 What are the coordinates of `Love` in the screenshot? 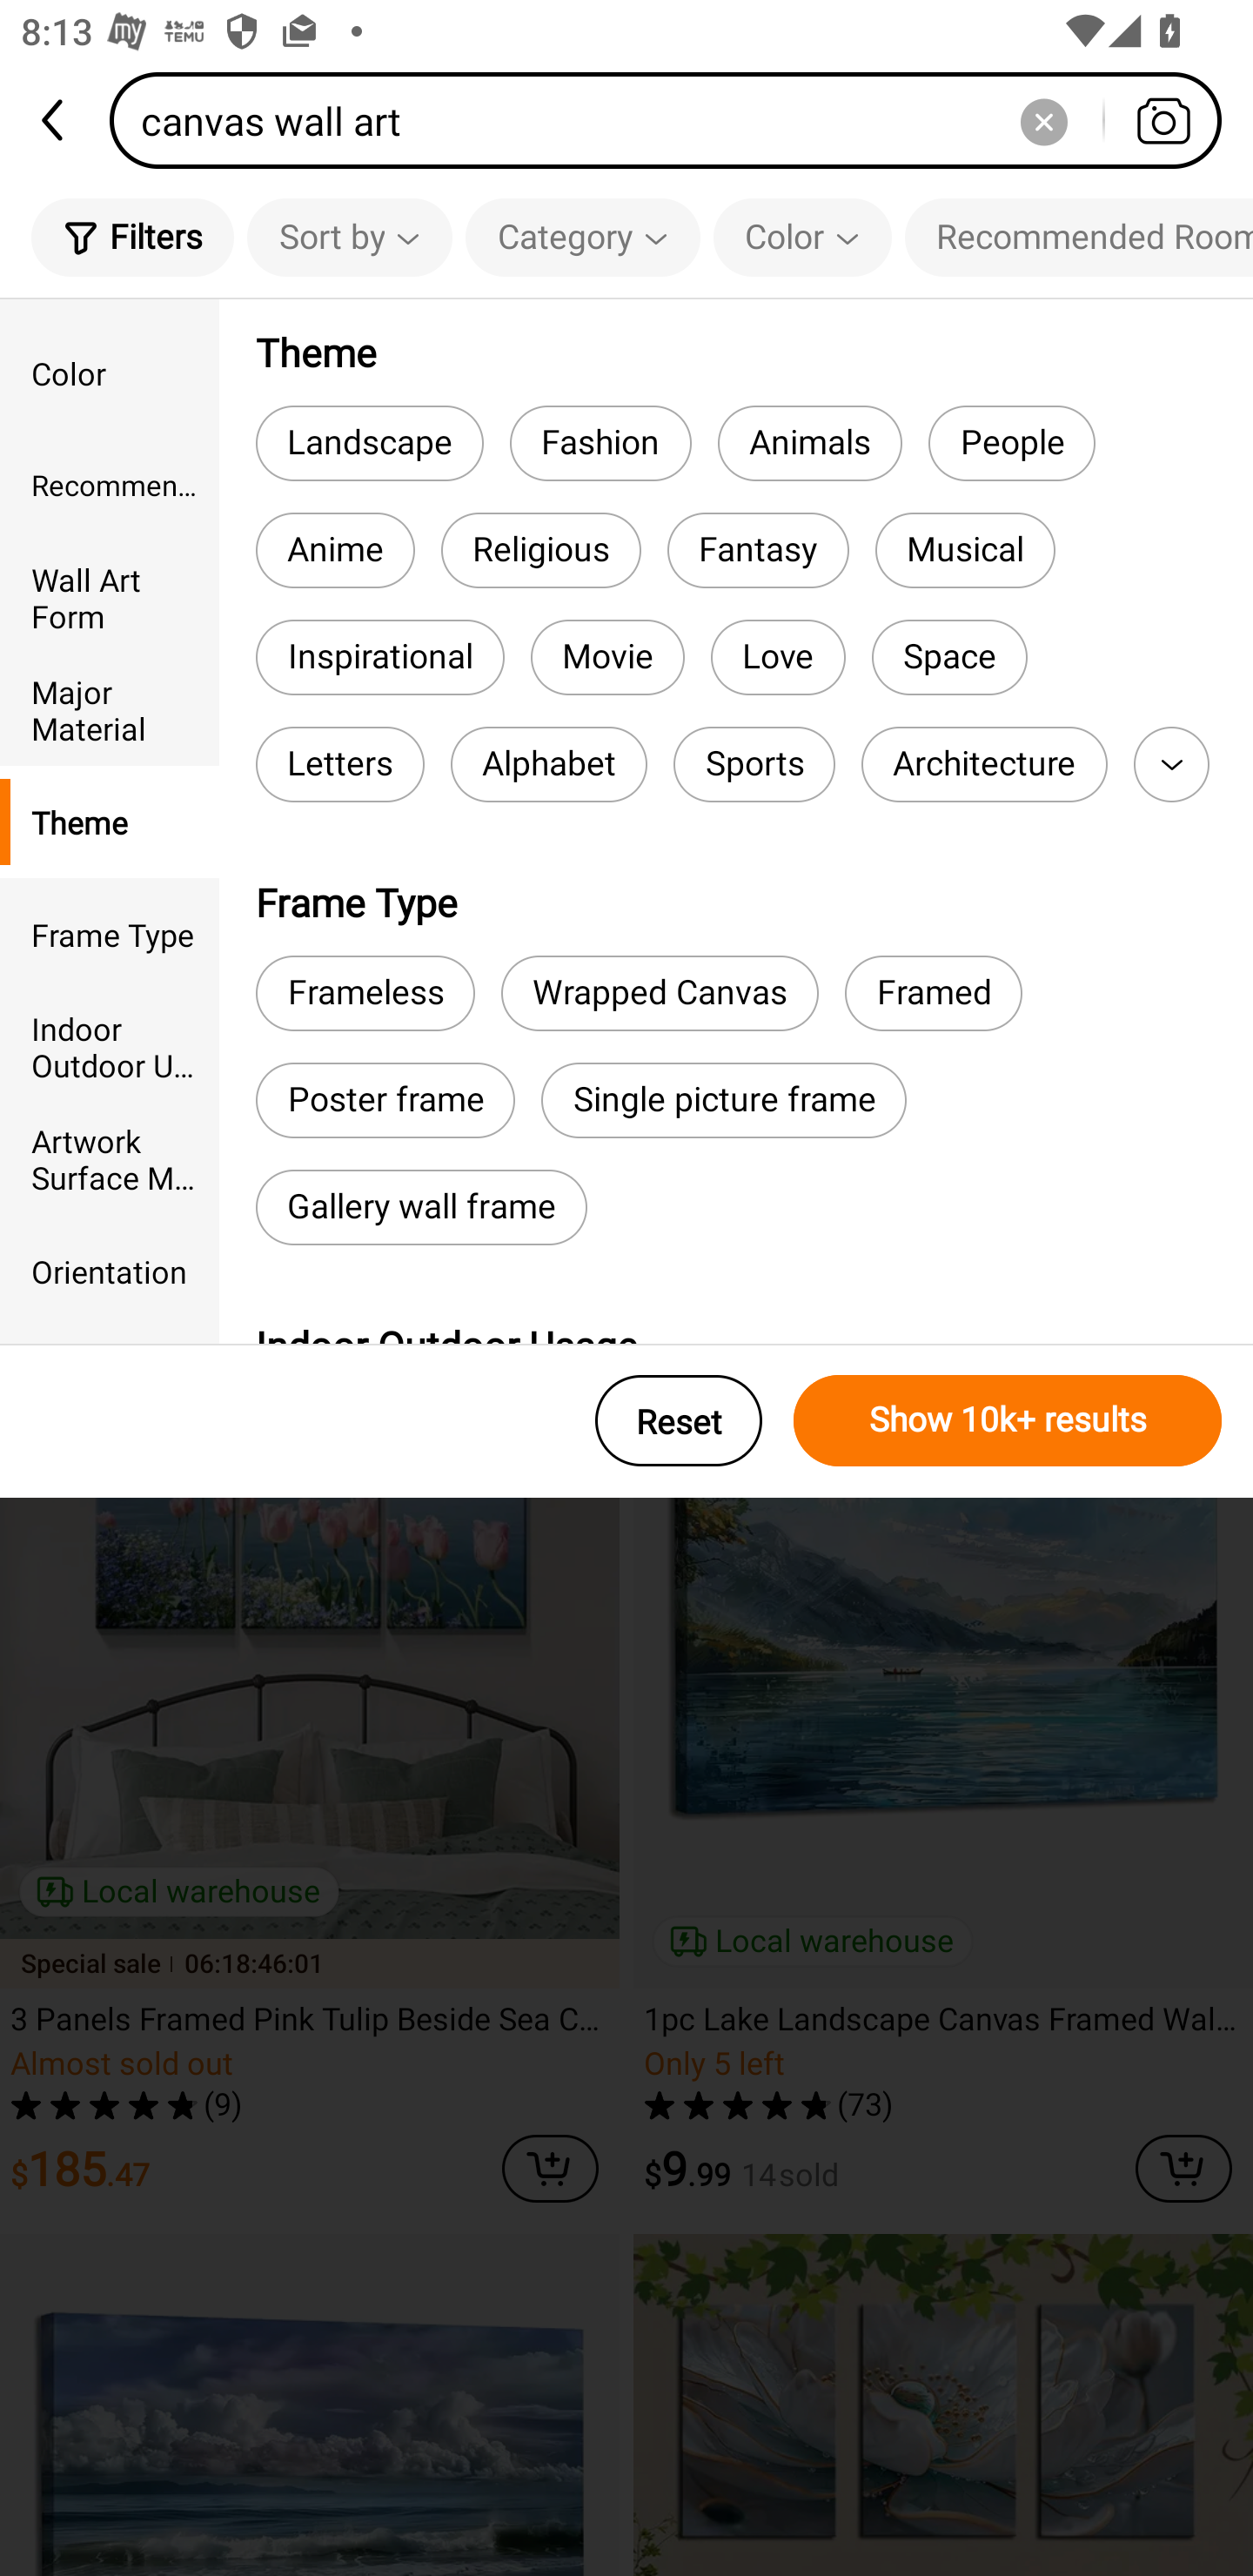 It's located at (778, 658).